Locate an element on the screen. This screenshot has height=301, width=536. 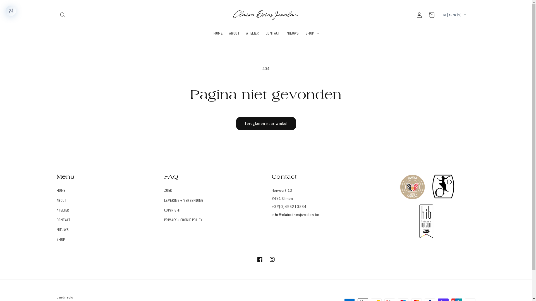
ZOEK is located at coordinates (168, 191).